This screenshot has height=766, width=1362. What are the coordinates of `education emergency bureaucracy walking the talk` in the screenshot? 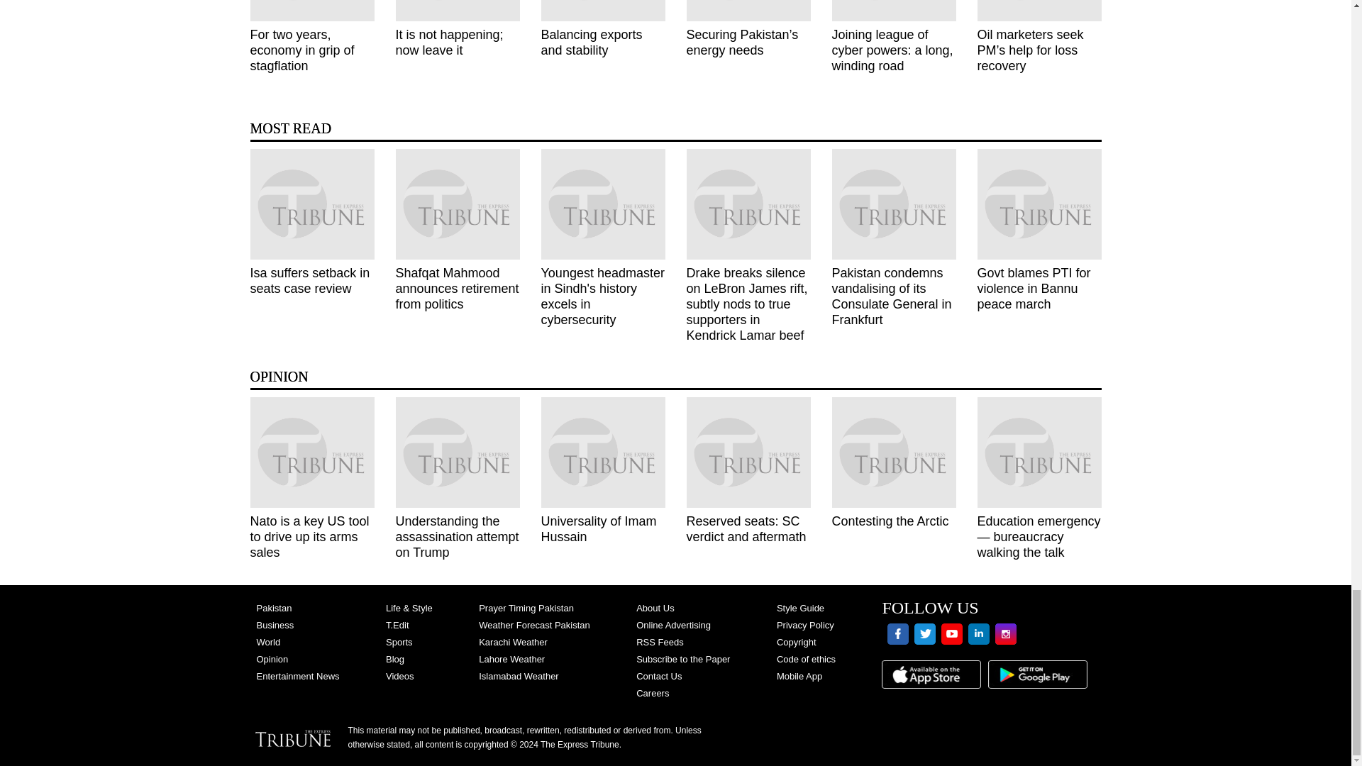 It's located at (1040, 453).